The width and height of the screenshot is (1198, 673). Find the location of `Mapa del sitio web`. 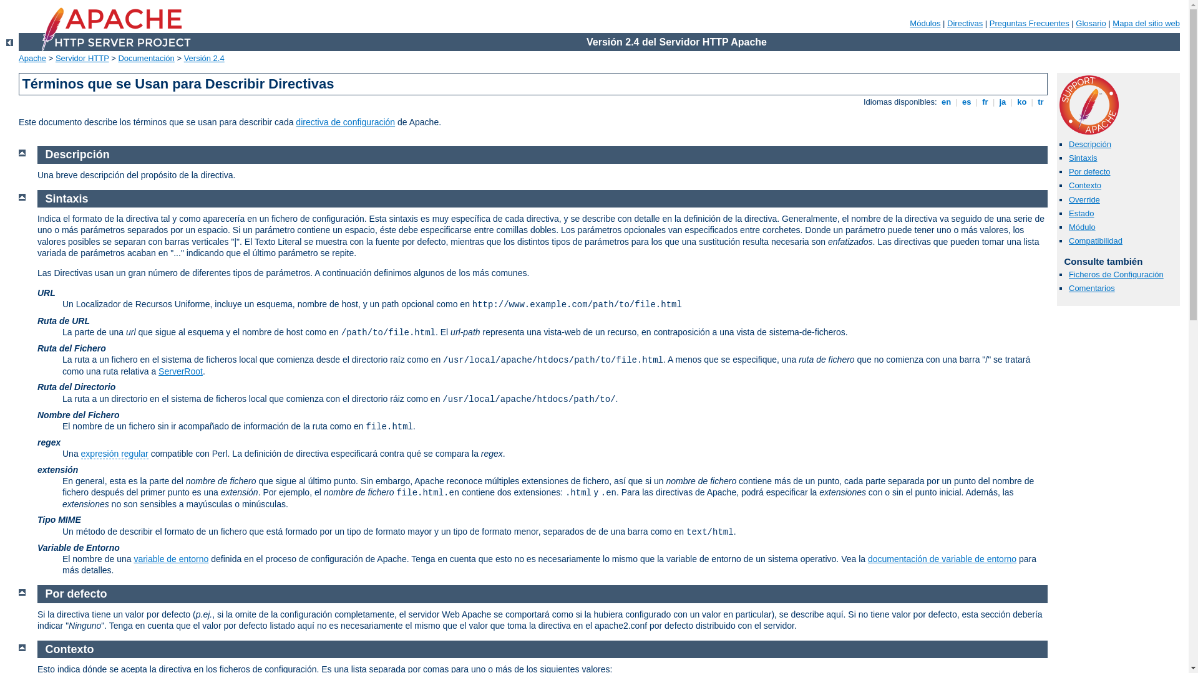

Mapa del sitio web is located at coordinates (1146, 24).